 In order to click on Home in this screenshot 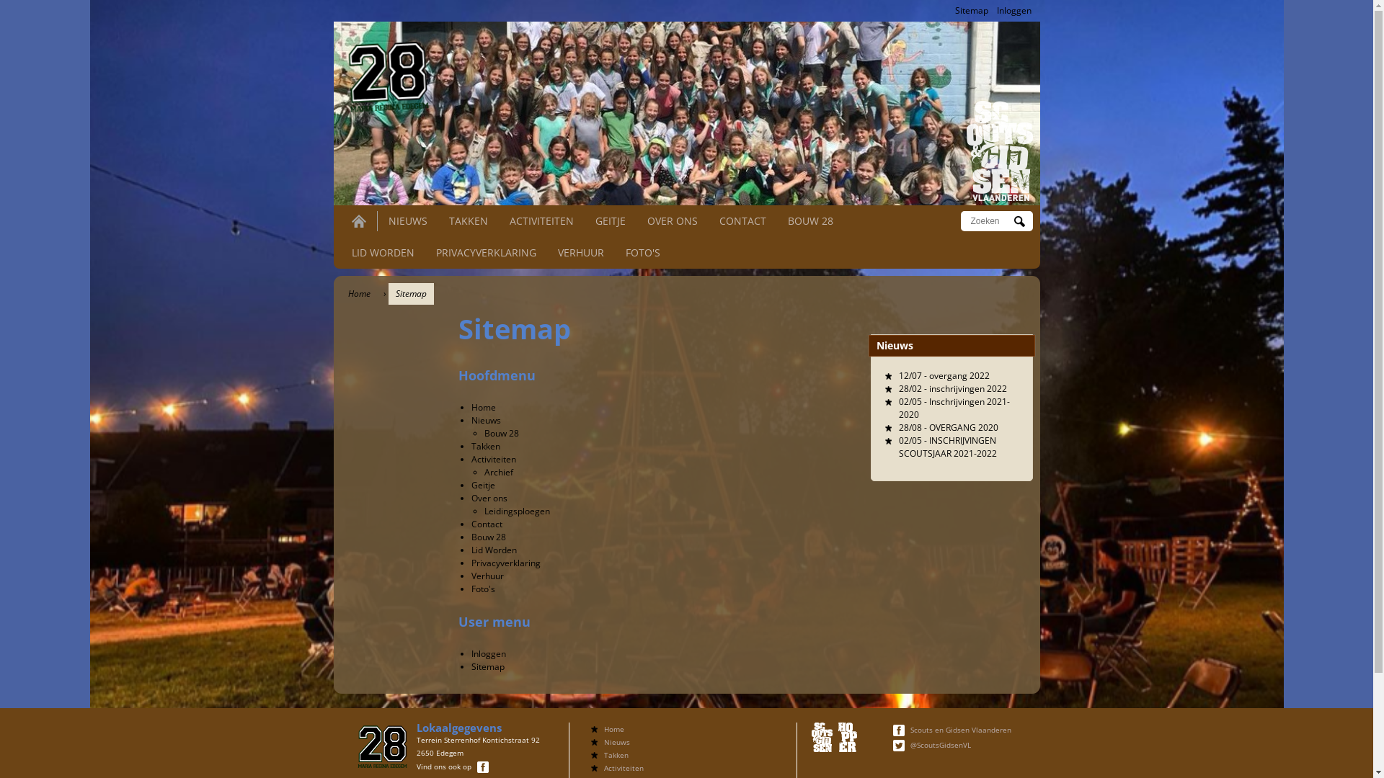, I will do `click(385, 73)`.